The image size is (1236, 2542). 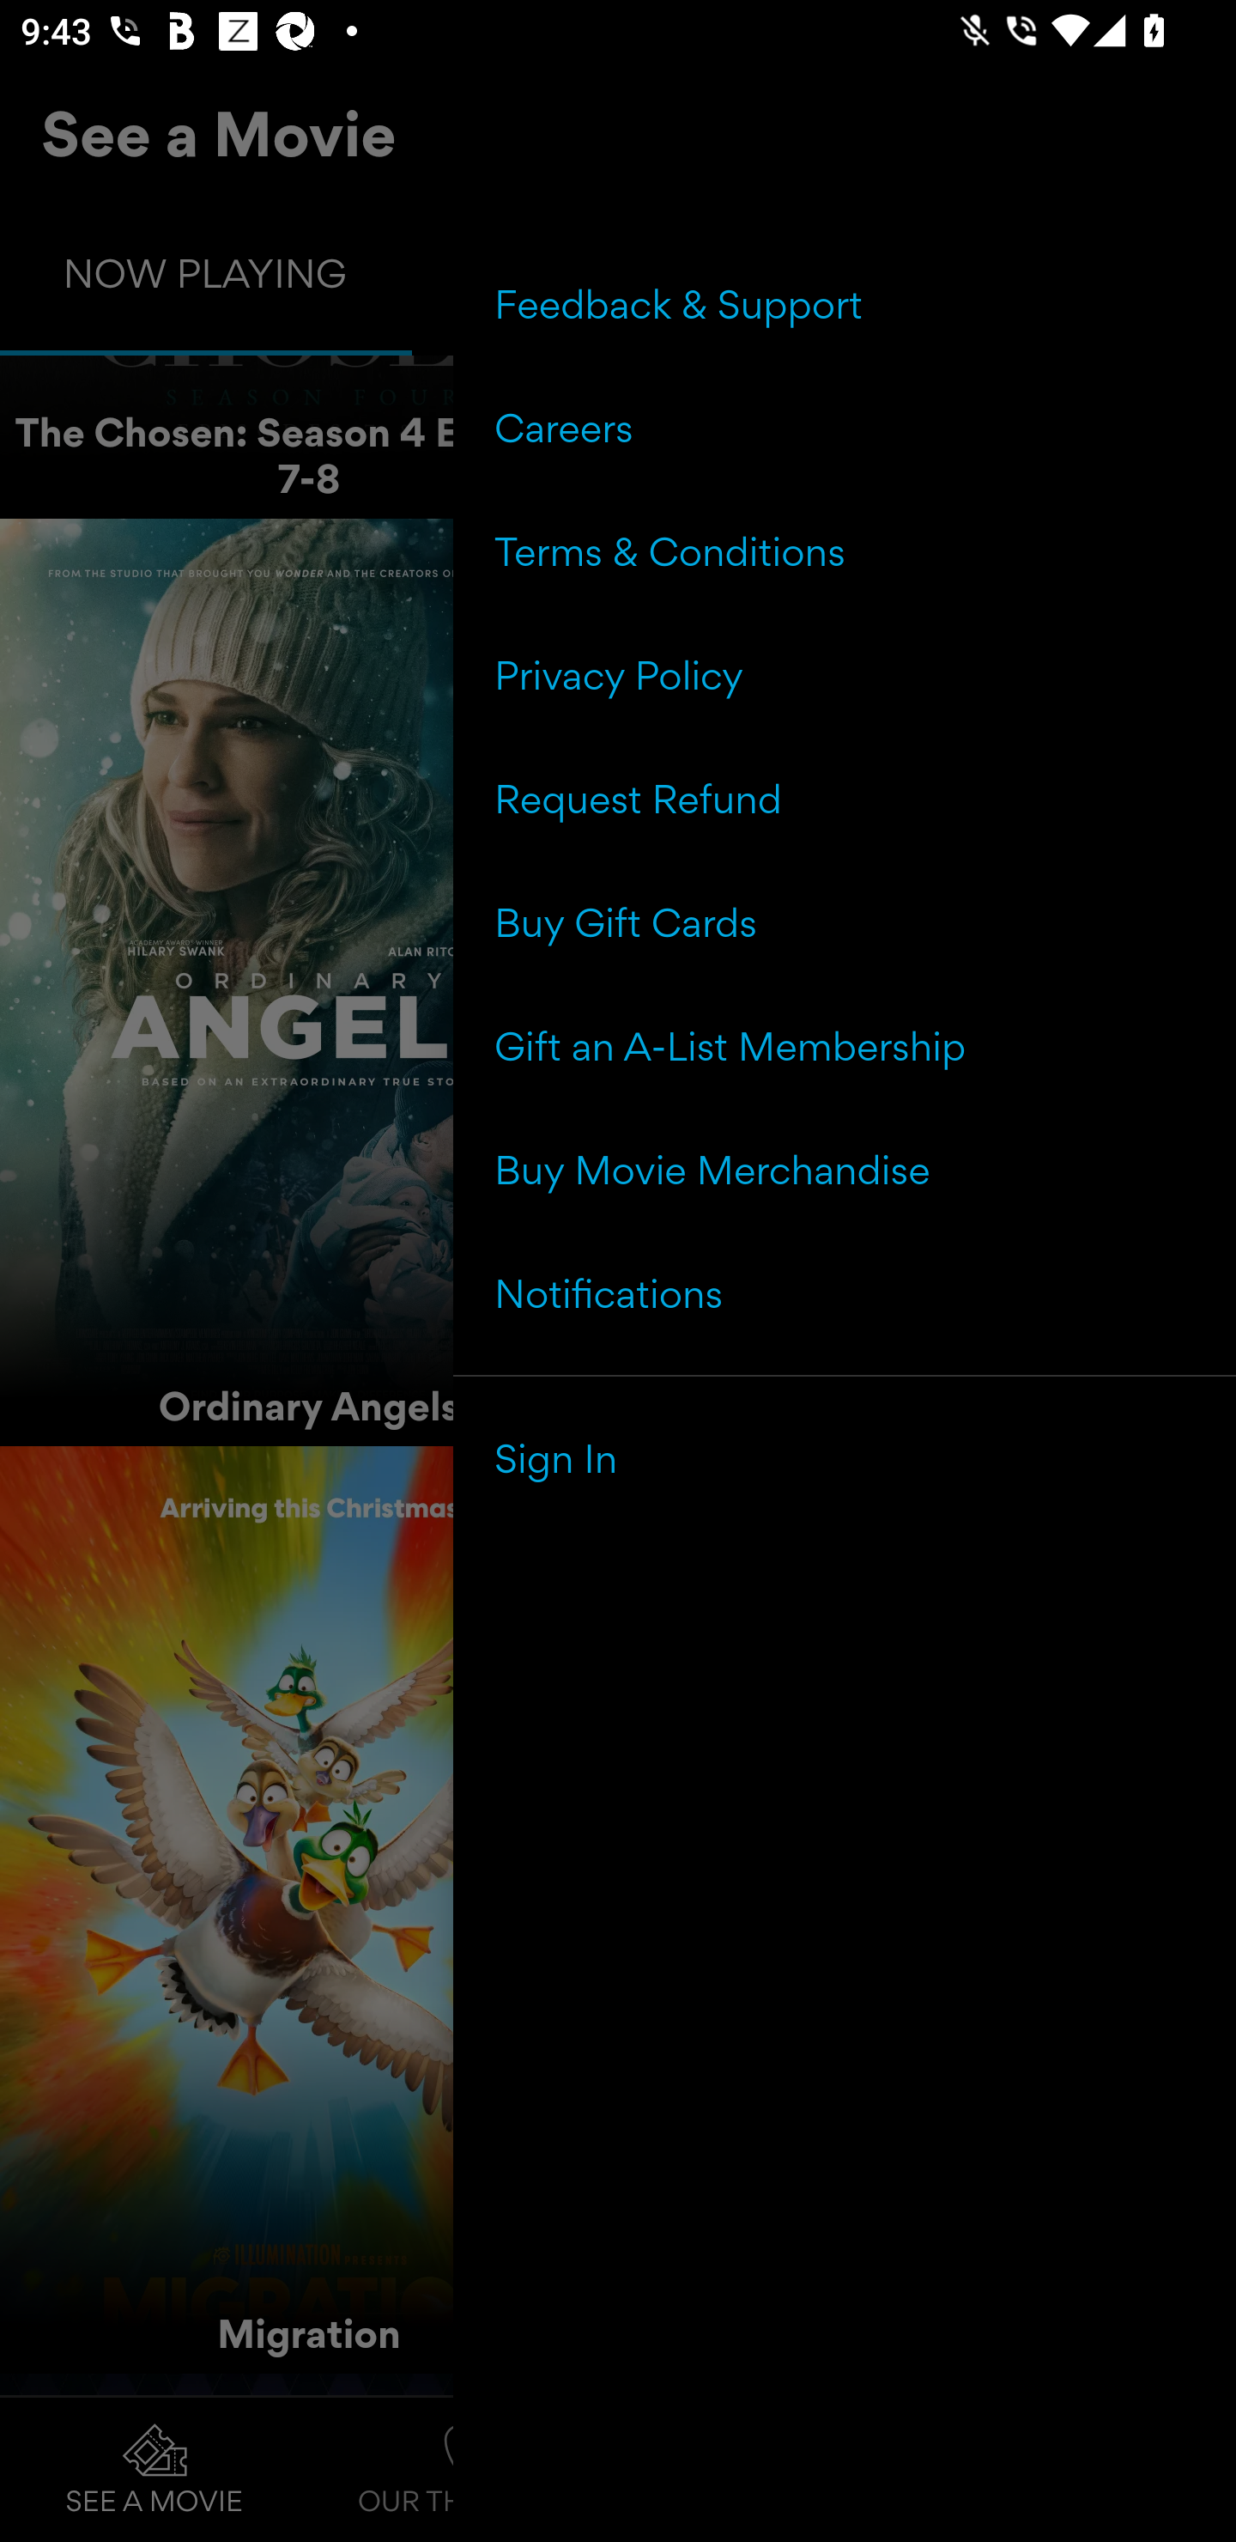 What do you see at coordinates (845, 922) in the screenshot?
I see `Buy Gift Cards` at bounding box center [845, 922].